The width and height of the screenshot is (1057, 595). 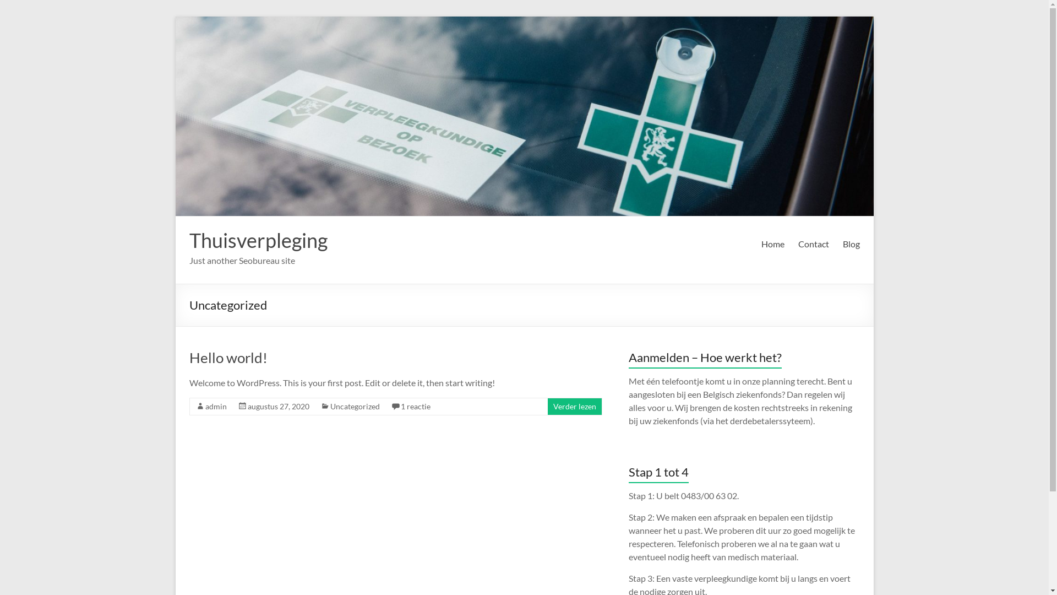 I want to click on Uncategorized, so click(x=355, y=407).